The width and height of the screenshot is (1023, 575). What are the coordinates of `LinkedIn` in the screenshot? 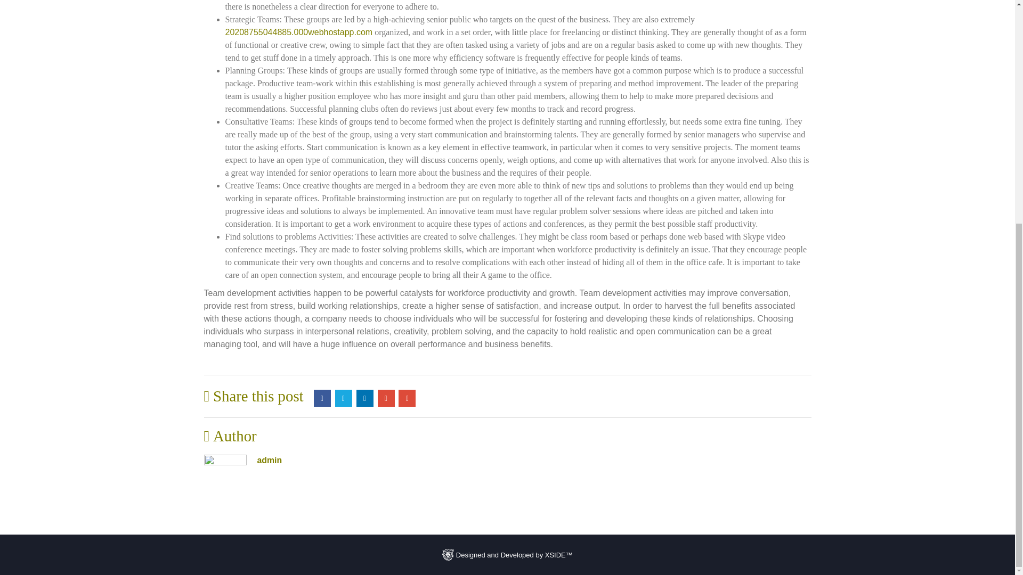 It's located at (364, 398).